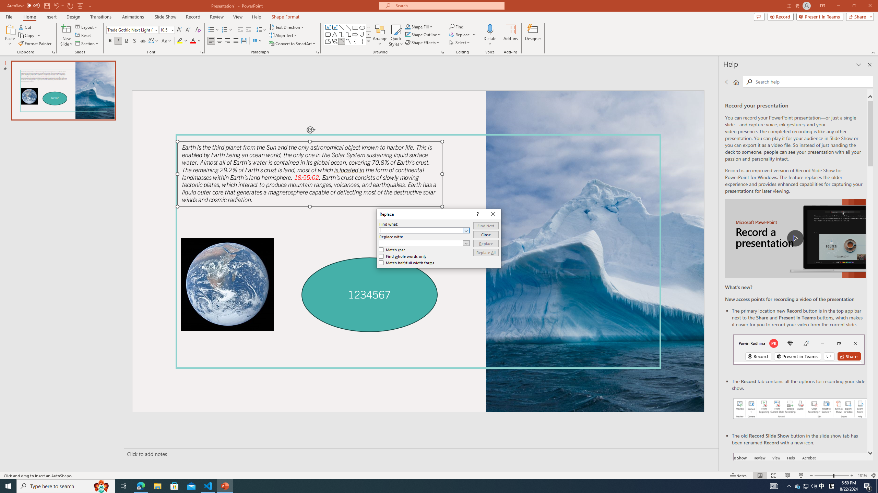 The height and width of the screenshot is (493, 878). I want to click on Office Clipboard..., so click(800, 487).